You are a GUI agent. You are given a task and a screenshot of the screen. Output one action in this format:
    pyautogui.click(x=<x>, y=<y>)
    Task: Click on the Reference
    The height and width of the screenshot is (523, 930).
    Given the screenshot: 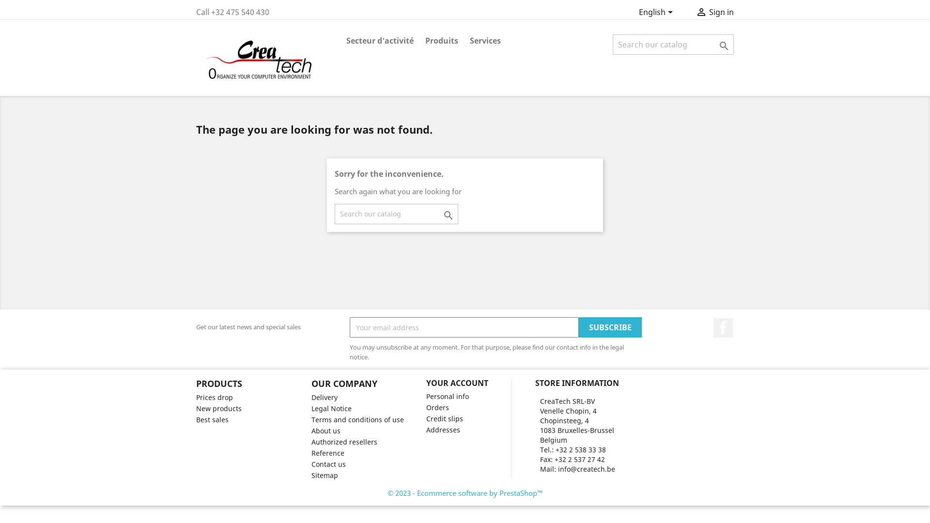 What is the action you would take?
    pyautogui.click(x=327, y=453)
    